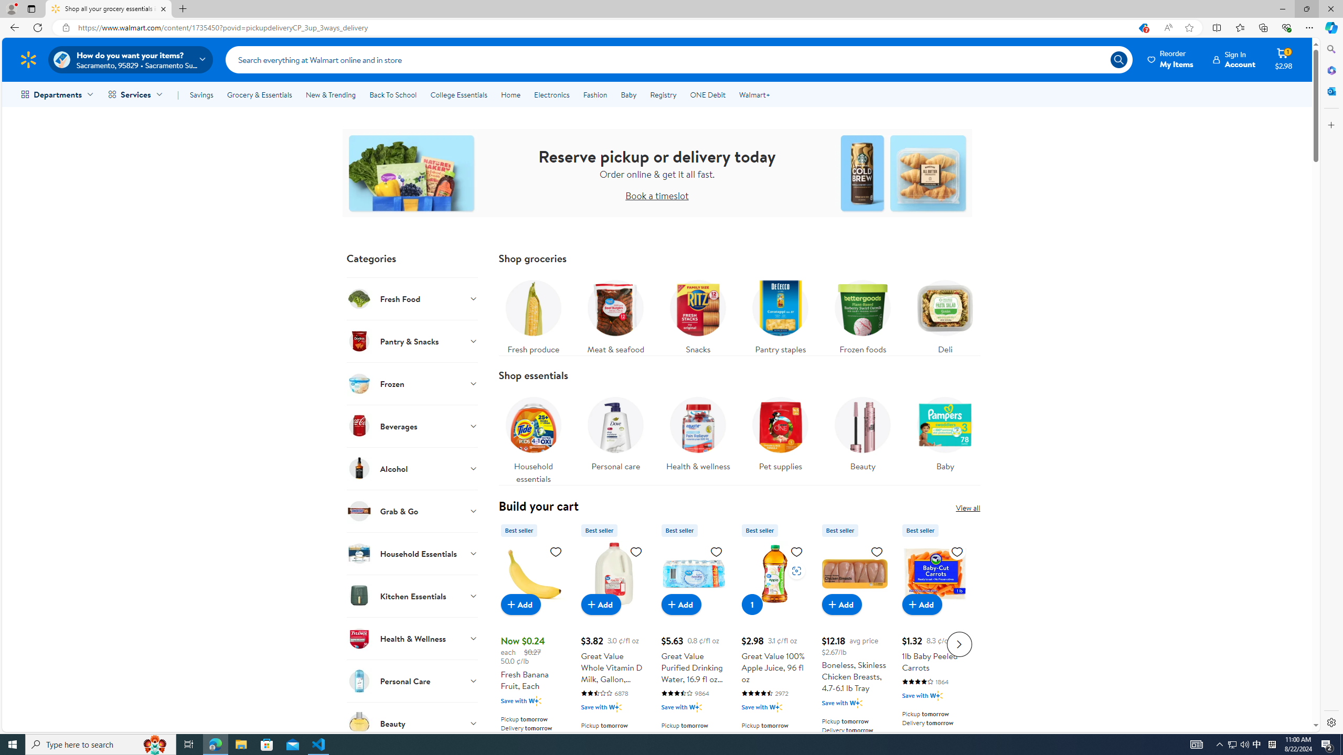 The image size is (1343, 755). I want to click on 1lb Baby Peeled Carrots, so click(934, 643).